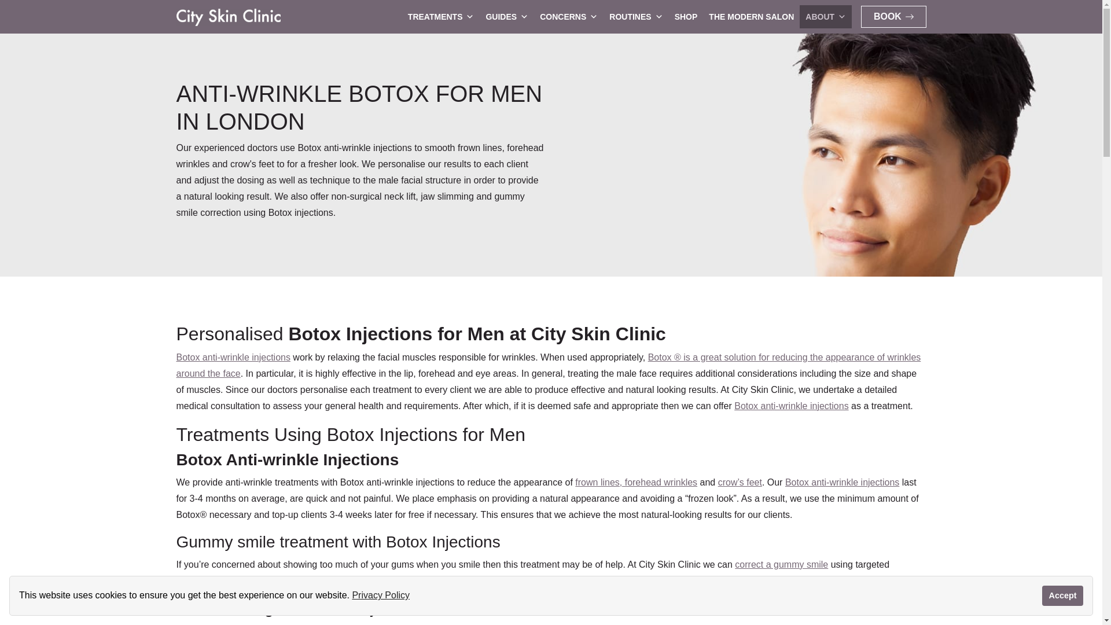  What do you see at coordinates (381, 595) in the screenshot?
I see `Privacy Policy` at bounding box center [381, 595].